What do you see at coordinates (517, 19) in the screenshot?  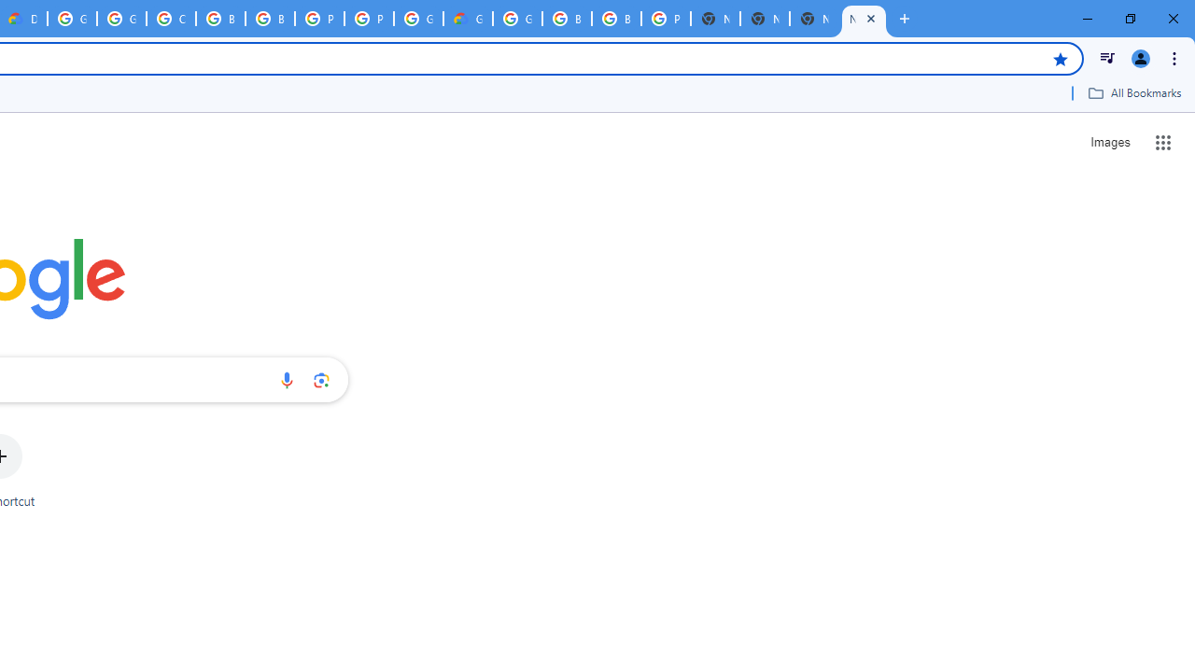 I see `Google Cloud Platform` at bounding box center [517, 19].